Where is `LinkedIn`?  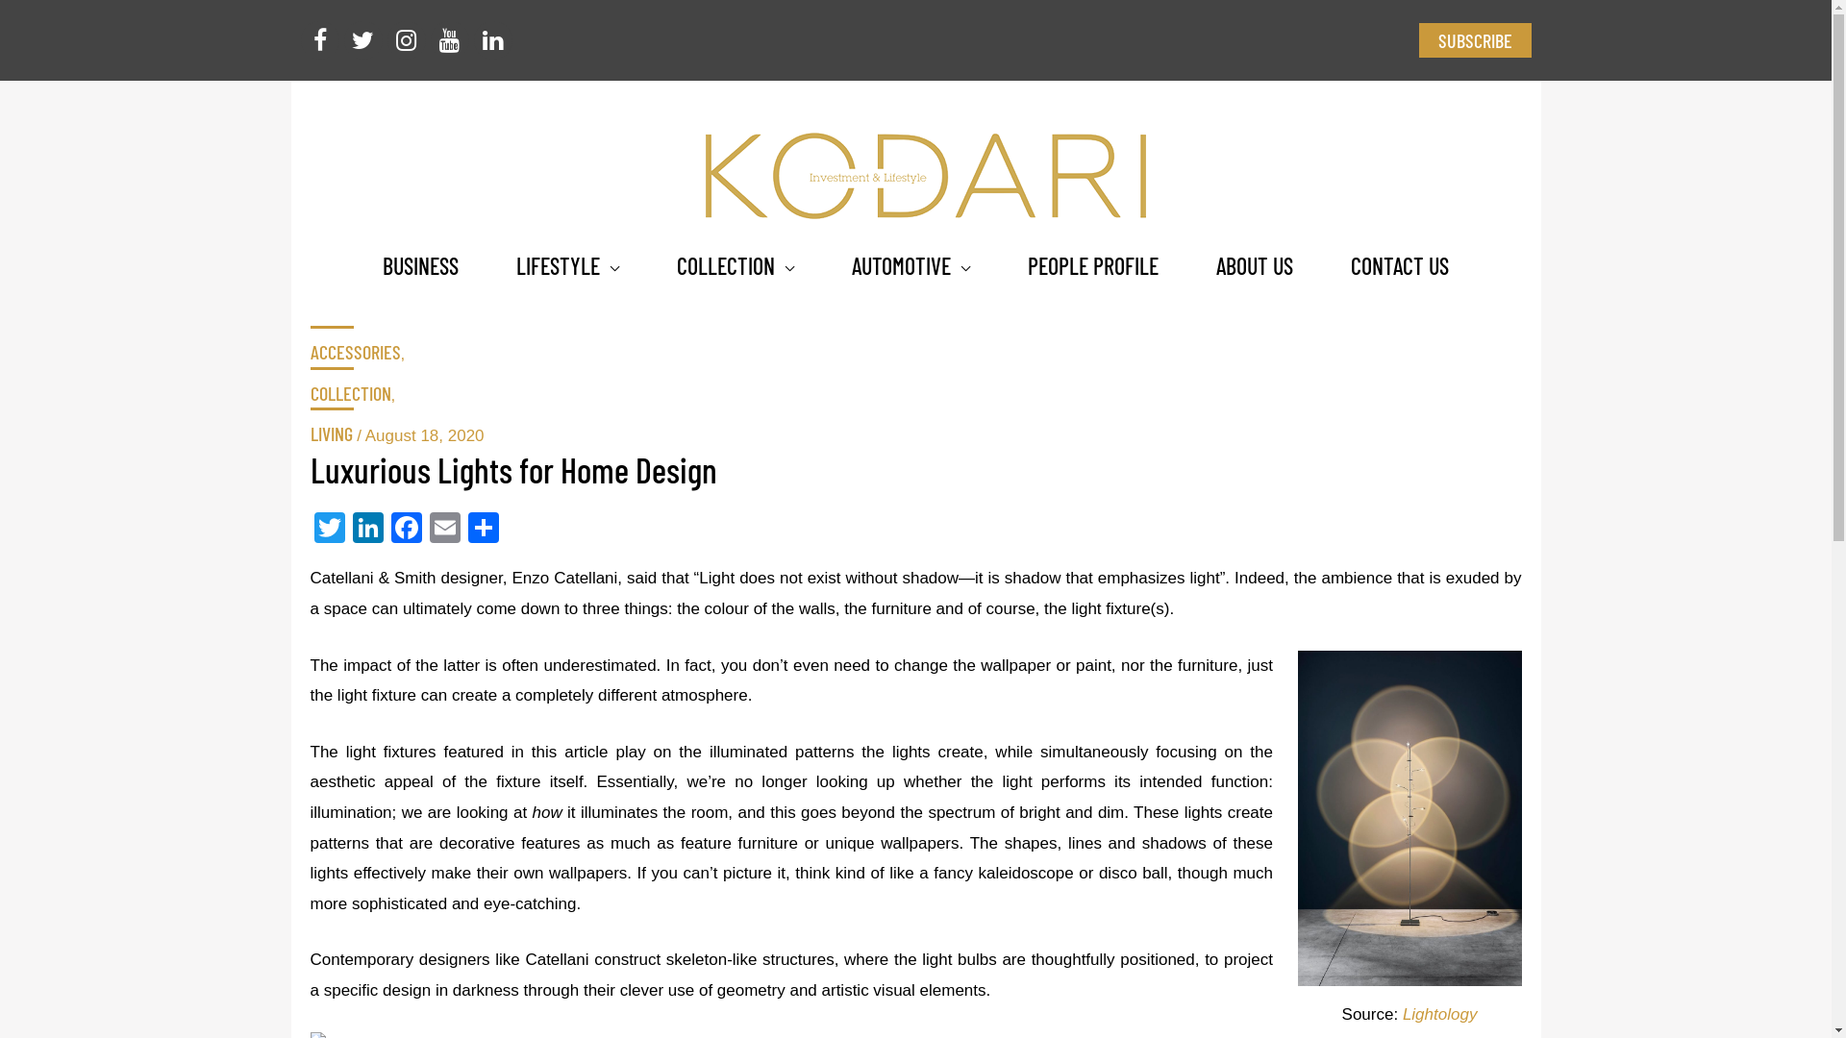
LinkedIn is located at coordinates (367, 531).